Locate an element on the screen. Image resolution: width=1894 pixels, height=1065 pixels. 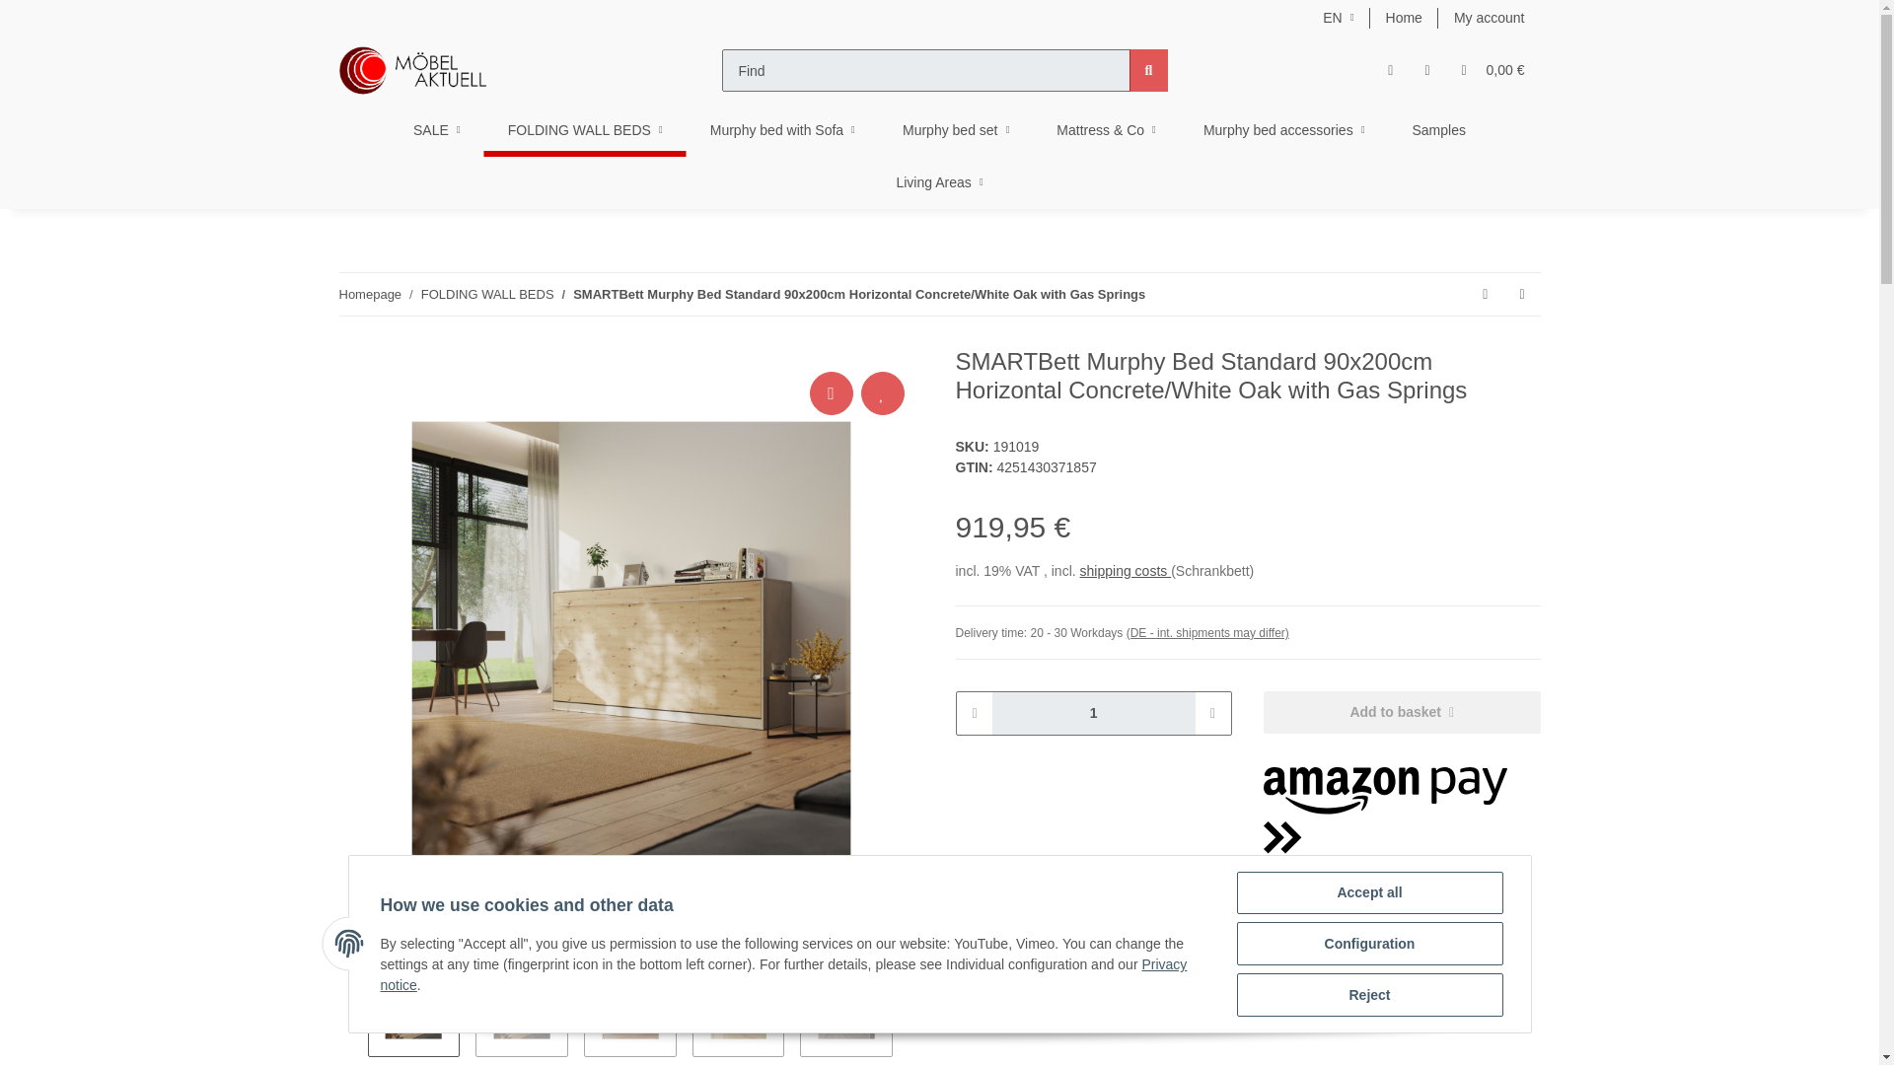
Murphy bed accessories is located at coordinates (1284, 130).